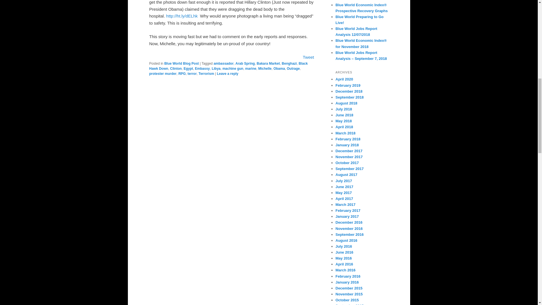  I want to click on Tweet, so click(308, 57).